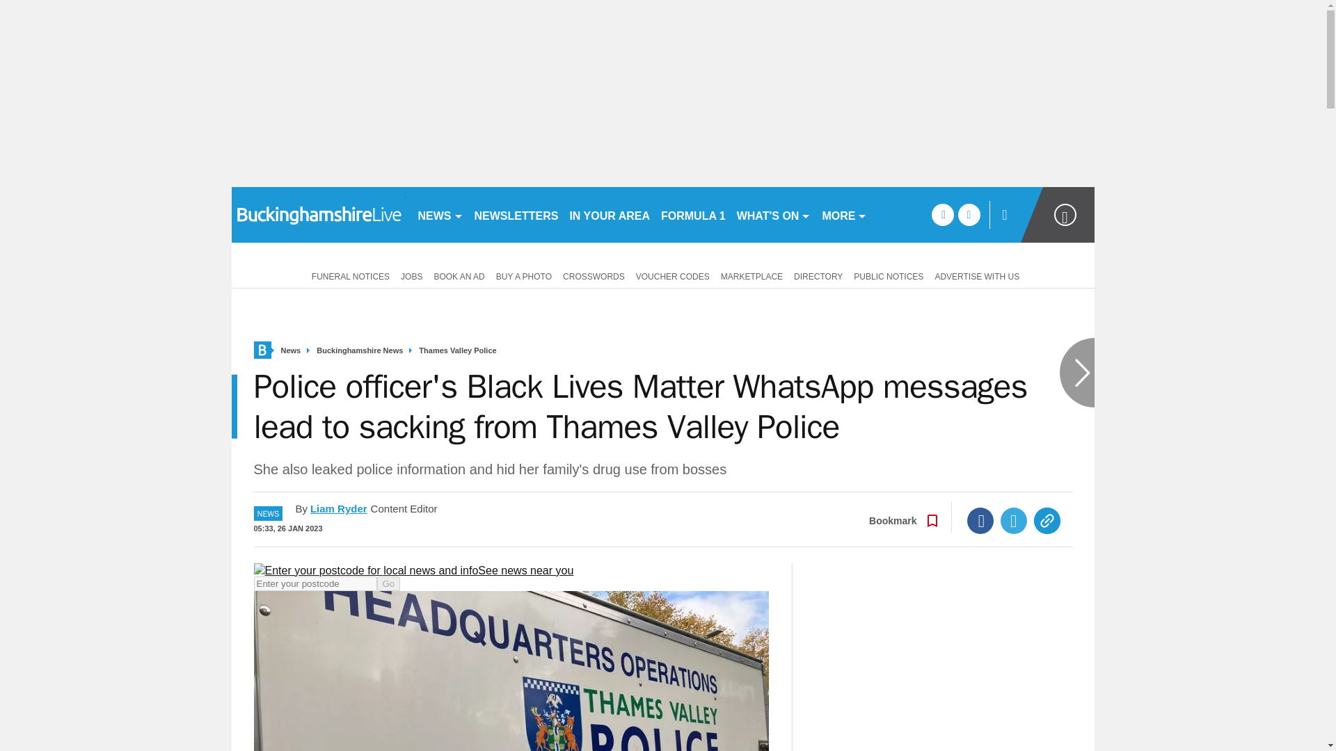  What do you see at coordinates (751, 275) in the screenshot?
I see `MARKETPLACE` at bounding box center [751, 275].